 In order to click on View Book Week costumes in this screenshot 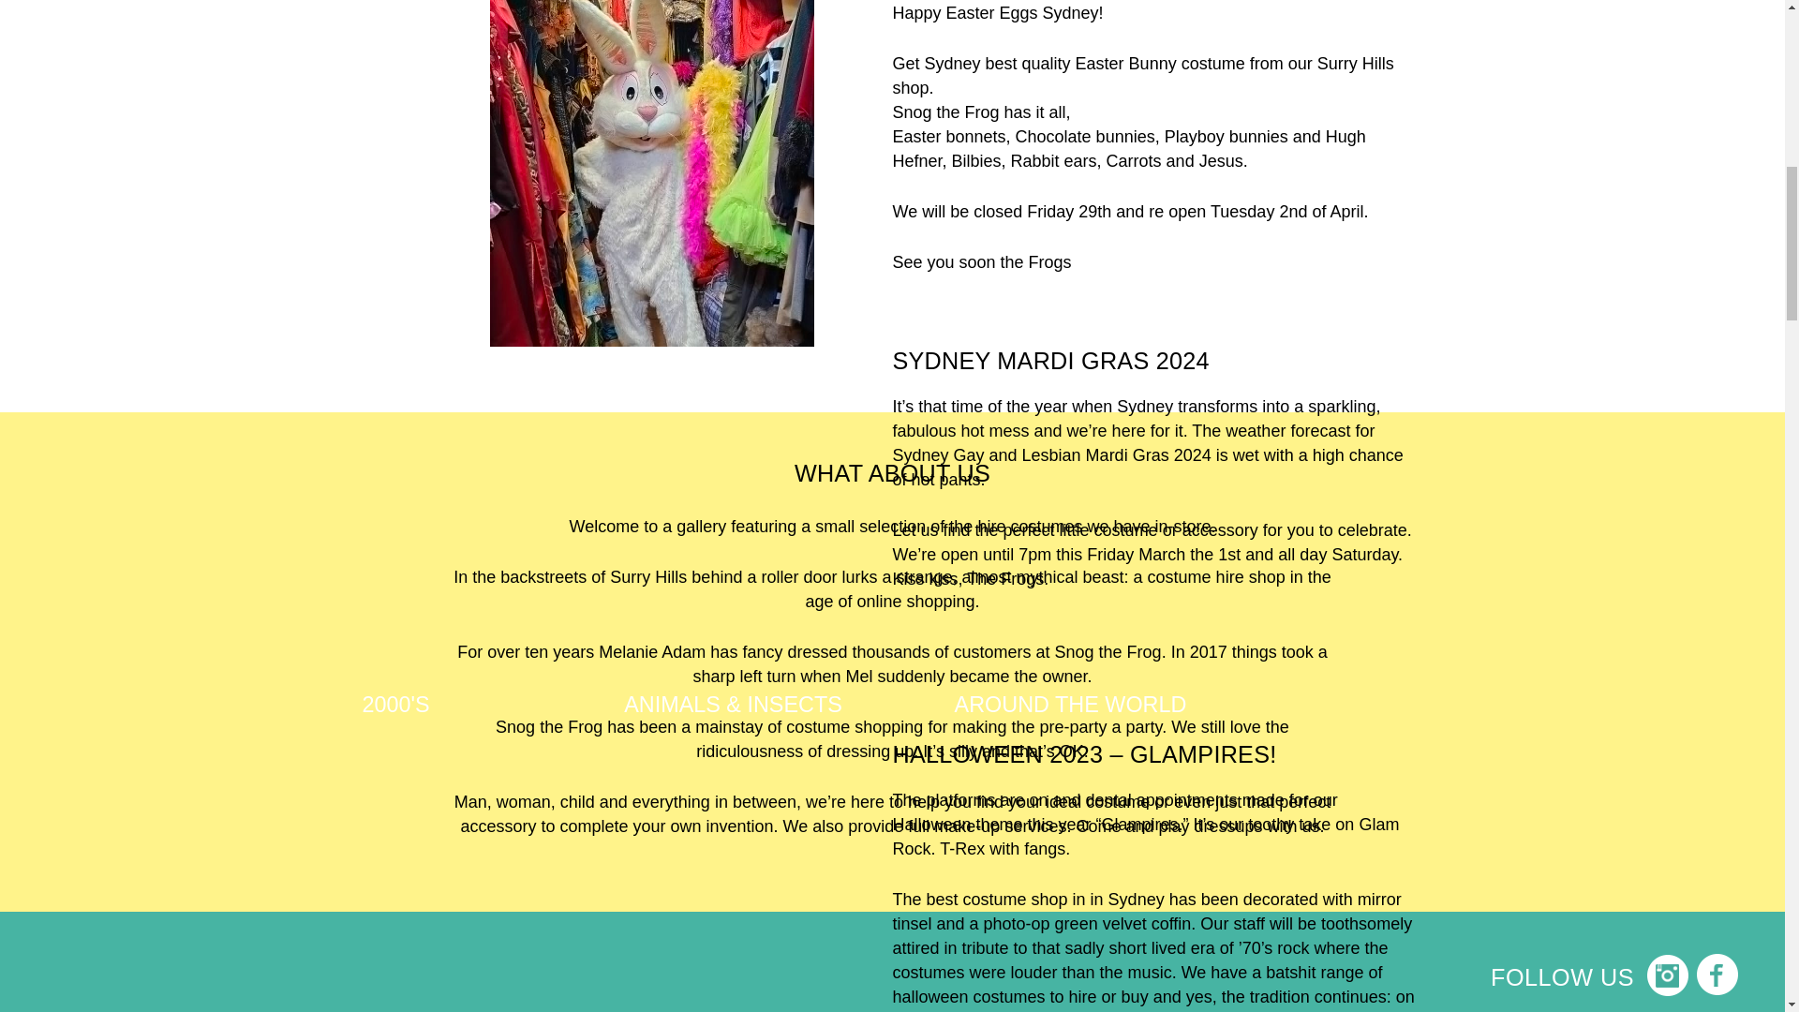, I will do `click(1070, 871)`.